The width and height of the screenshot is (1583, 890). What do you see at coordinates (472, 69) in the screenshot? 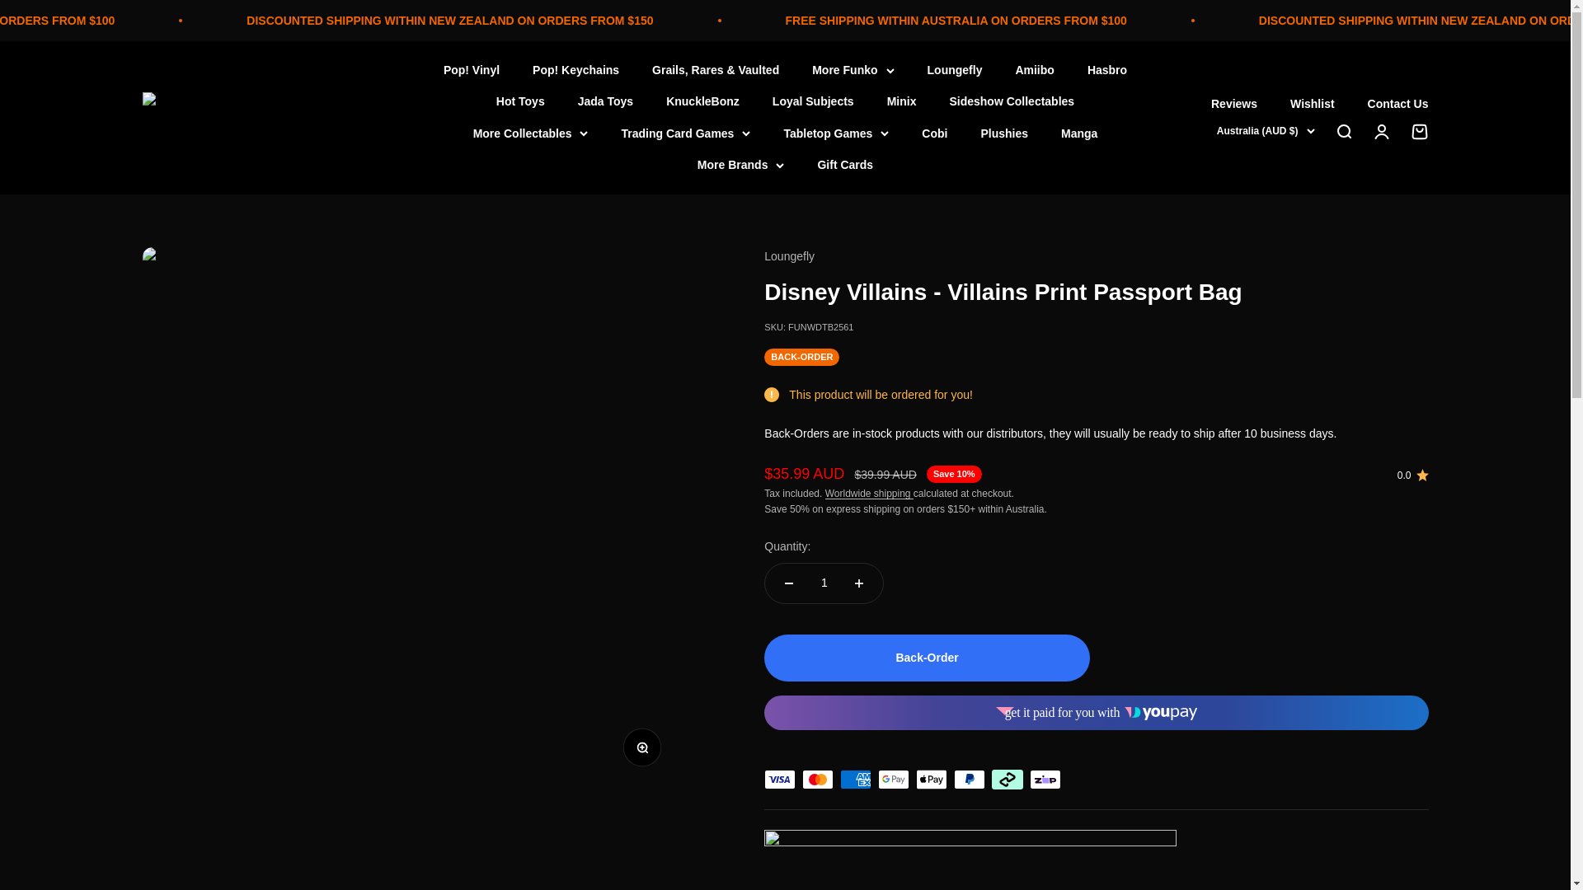
I see `Pop! Vinyl` at bounding box center [472, 69].